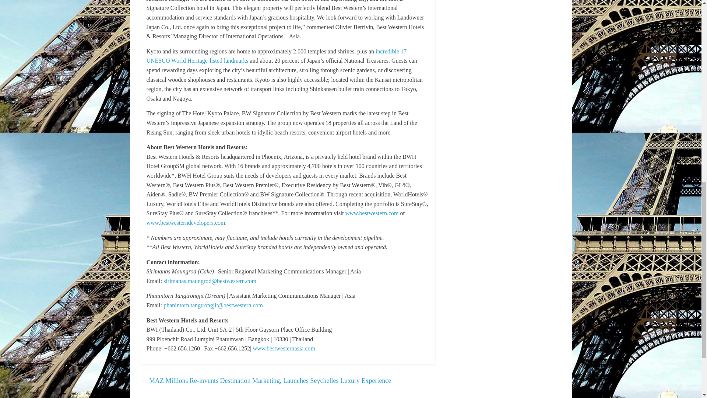 The width and height of the screenshot is (707, 398). Describe the element at coordinates (284, 348) in the screenshot. I see `www.bestwesternasia.com` at that location.